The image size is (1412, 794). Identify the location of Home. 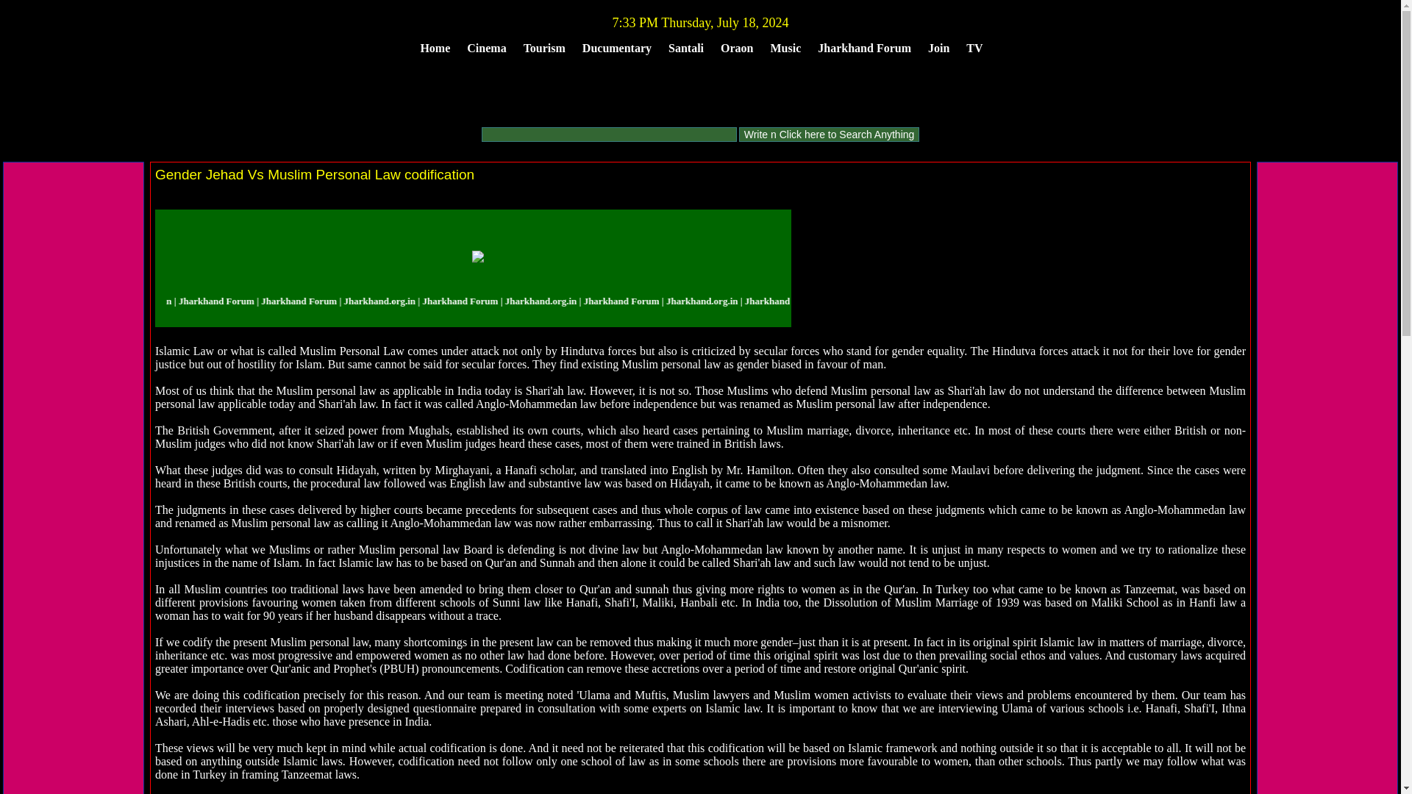
(435, 48).